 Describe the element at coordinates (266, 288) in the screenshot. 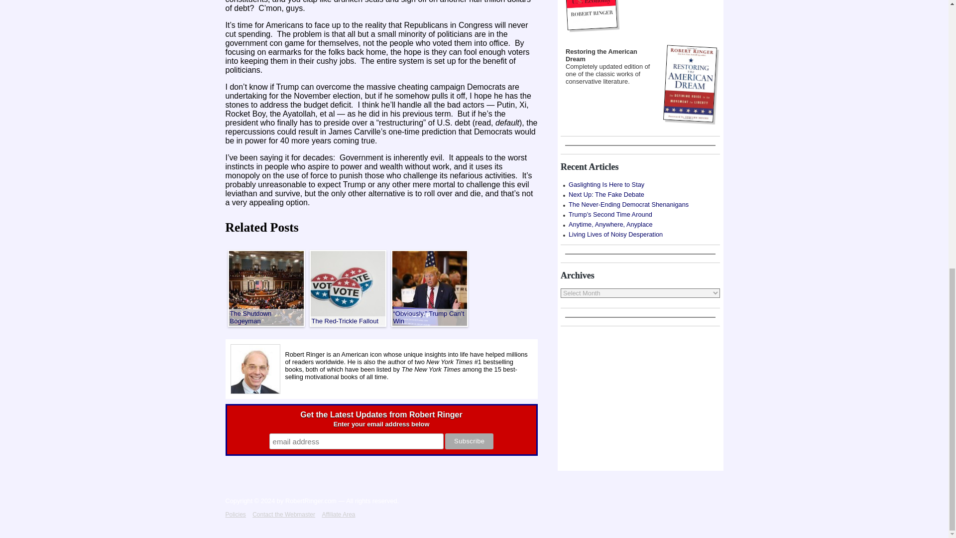

I see `The Shutdown Bogeyman` at that location.